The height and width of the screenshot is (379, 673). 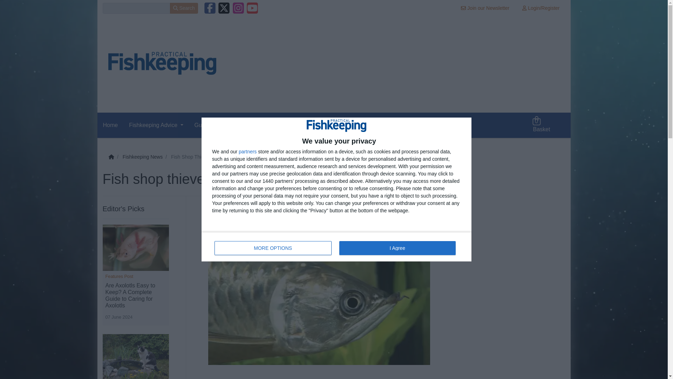 What do you see at coordinates (113, 125) in the screenshot?
I see `I Agree` at bounding box center [113, 125].